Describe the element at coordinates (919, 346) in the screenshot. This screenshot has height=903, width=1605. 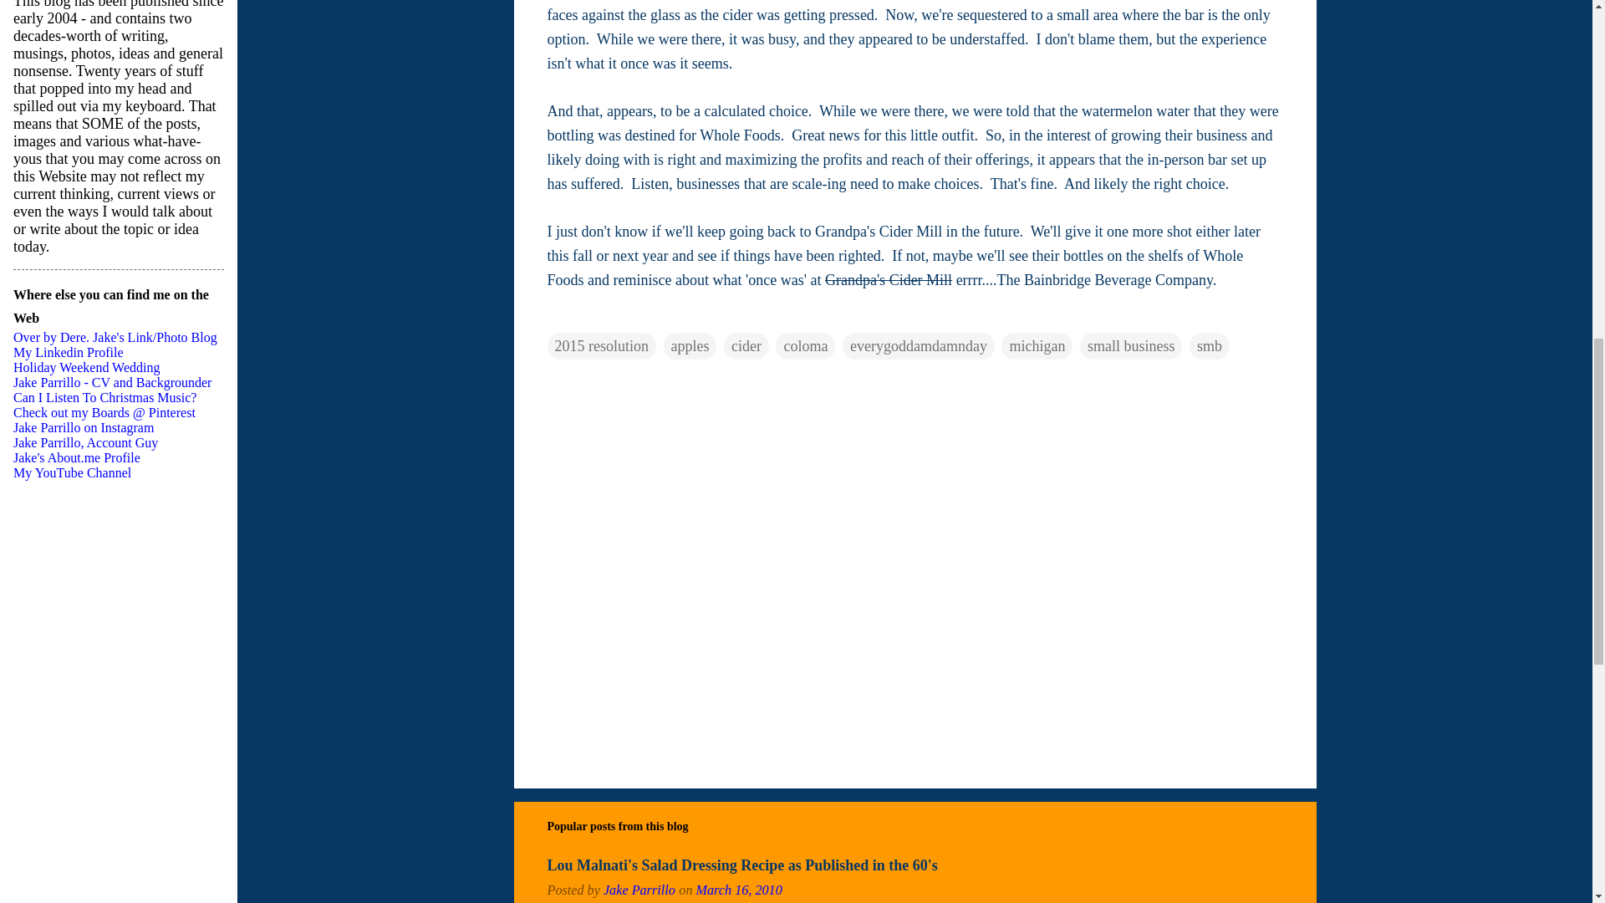
I see `everygoddamdamnday` at that location.